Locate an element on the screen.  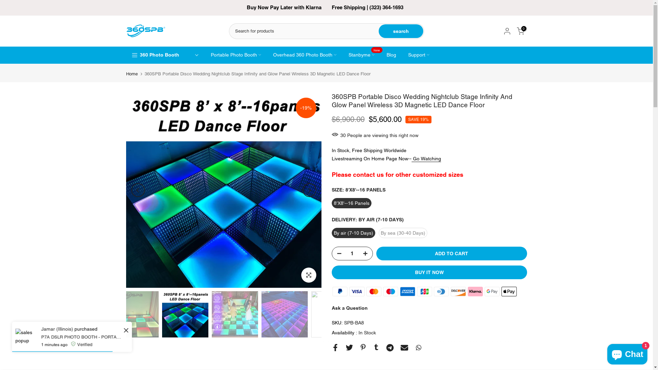
Portable Photo Booth is located at coordinates (236, 55).